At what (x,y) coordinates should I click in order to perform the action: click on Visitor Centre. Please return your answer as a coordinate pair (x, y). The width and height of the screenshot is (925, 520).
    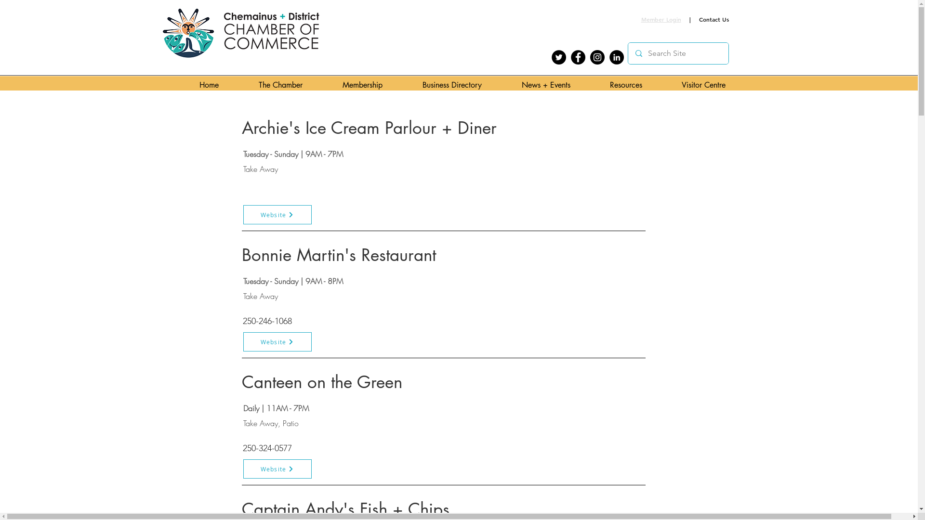
    Looking at the image, I should click on (713, 85).